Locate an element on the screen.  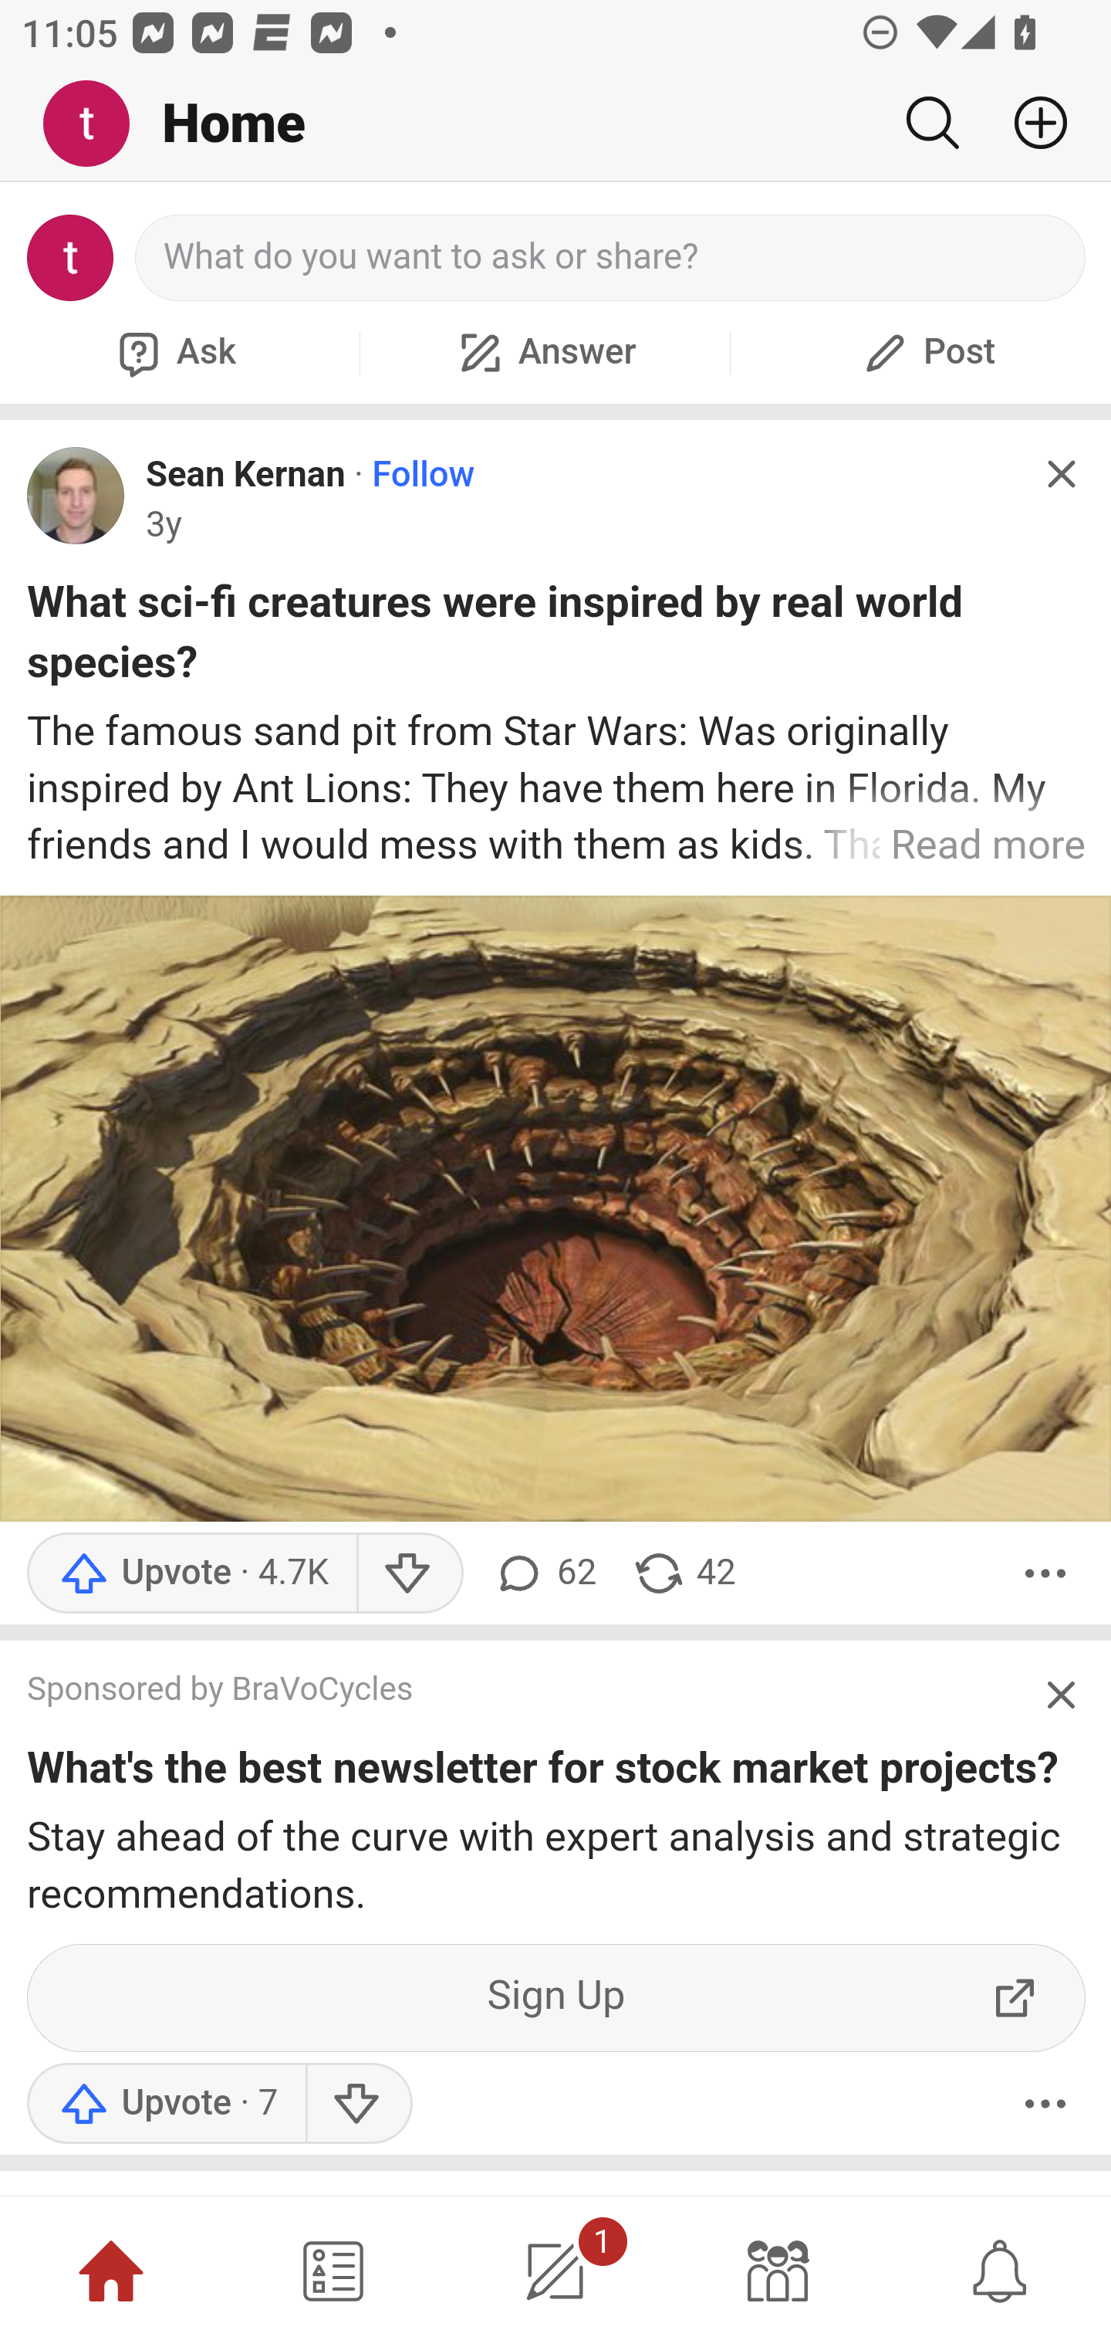
What do you want to ask or share? is located at coordinates (611, 258).